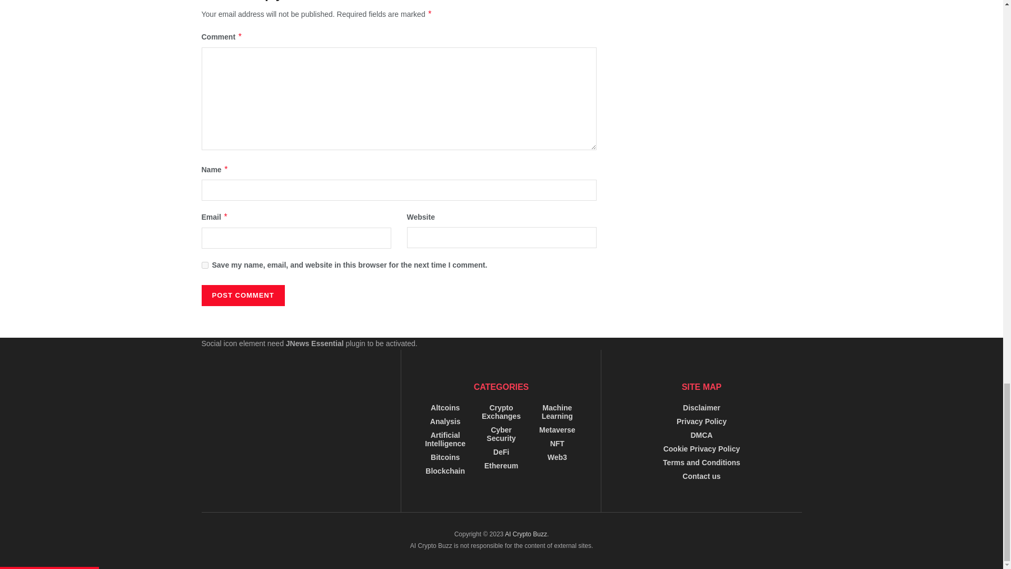 The height and width of the screenshot is (569, 1011). Describe the element at coordinates (526, 534) in the screenshot. I see `AI Crypto Buzz` at that location.